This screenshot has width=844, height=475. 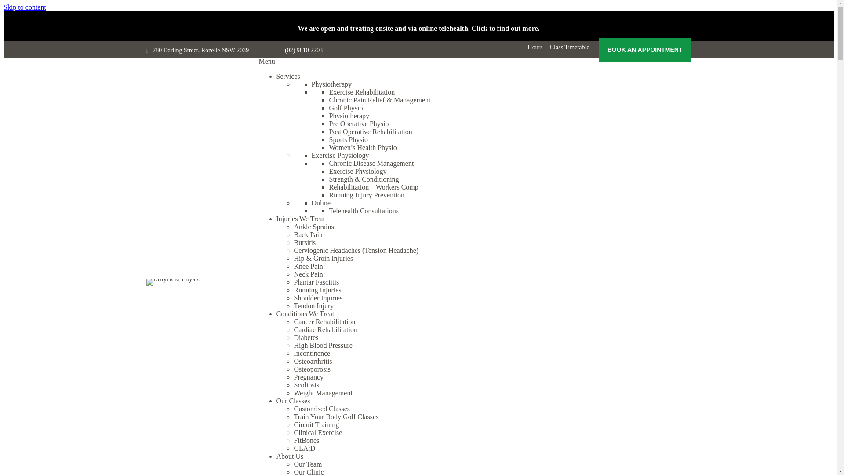 I want to click on Conditions We Treat, so click(x=305, y=314).